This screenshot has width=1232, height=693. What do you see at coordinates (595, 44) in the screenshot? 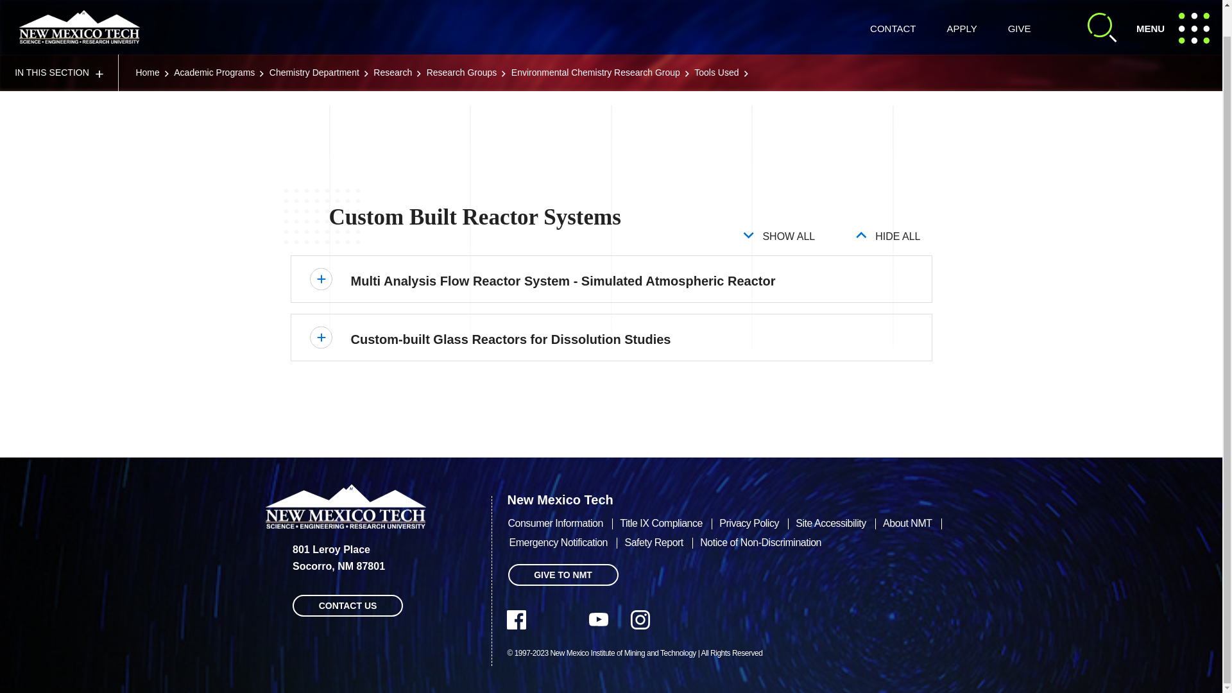
I see `Research` at bounding box center [595, 44].